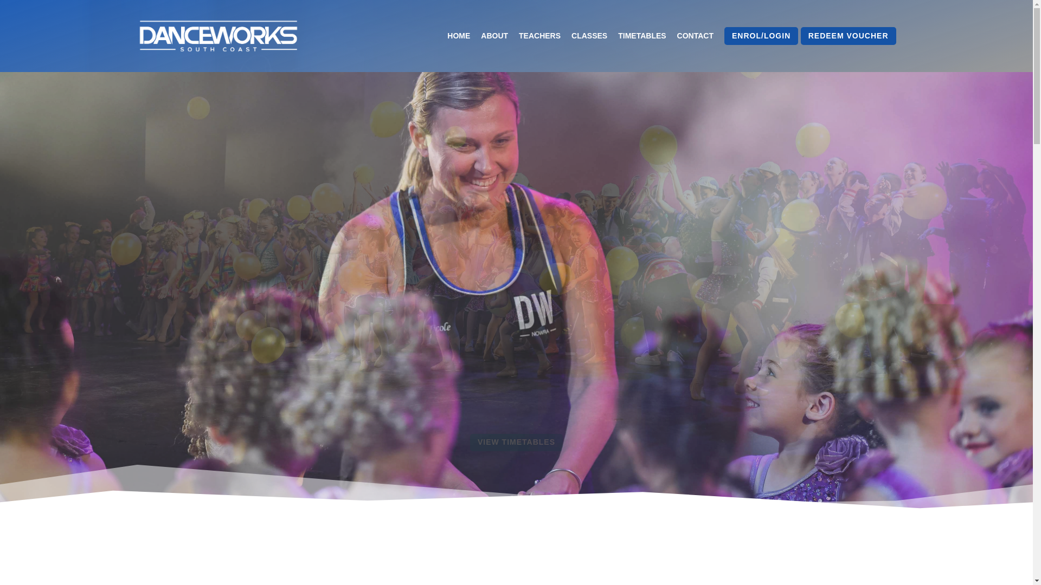 The height and width of the screenshot is (585, 1041). What do you see at coordinates (516, 443) in the screenshot?
I see `VIEW TIMETABLES` at bounding box center [516, 443].